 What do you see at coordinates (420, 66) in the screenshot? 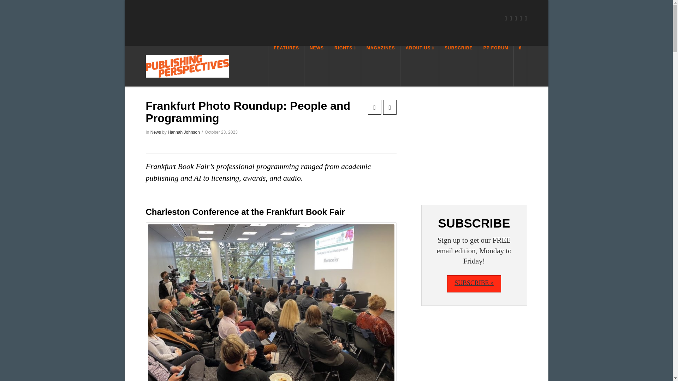
I see `ABOUT US` at bounding box center [420, 66].